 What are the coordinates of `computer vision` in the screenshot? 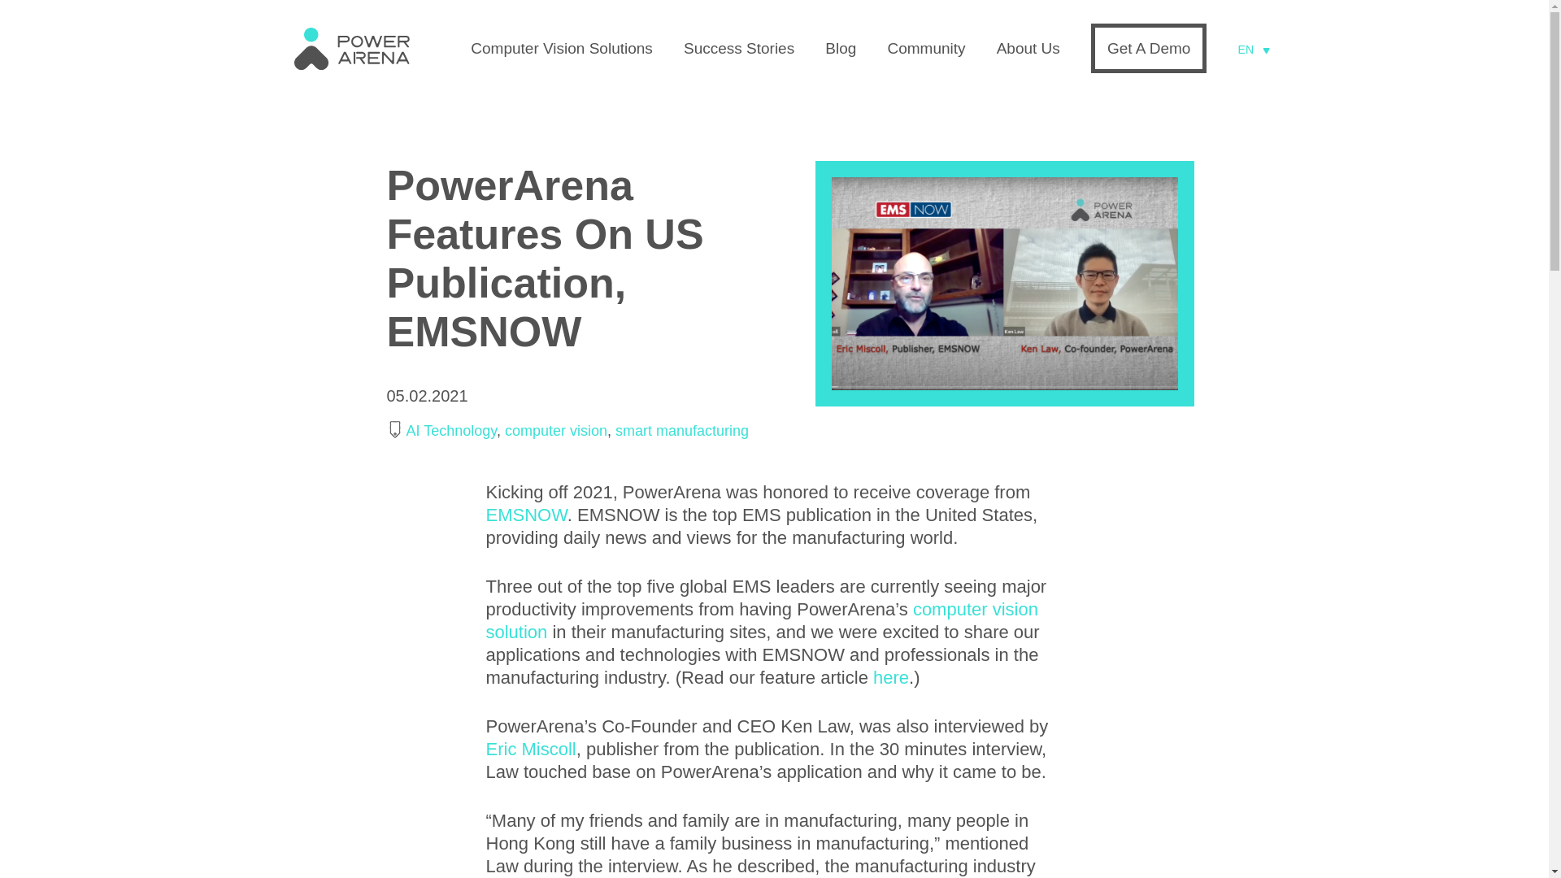 It's located at (555, 431).